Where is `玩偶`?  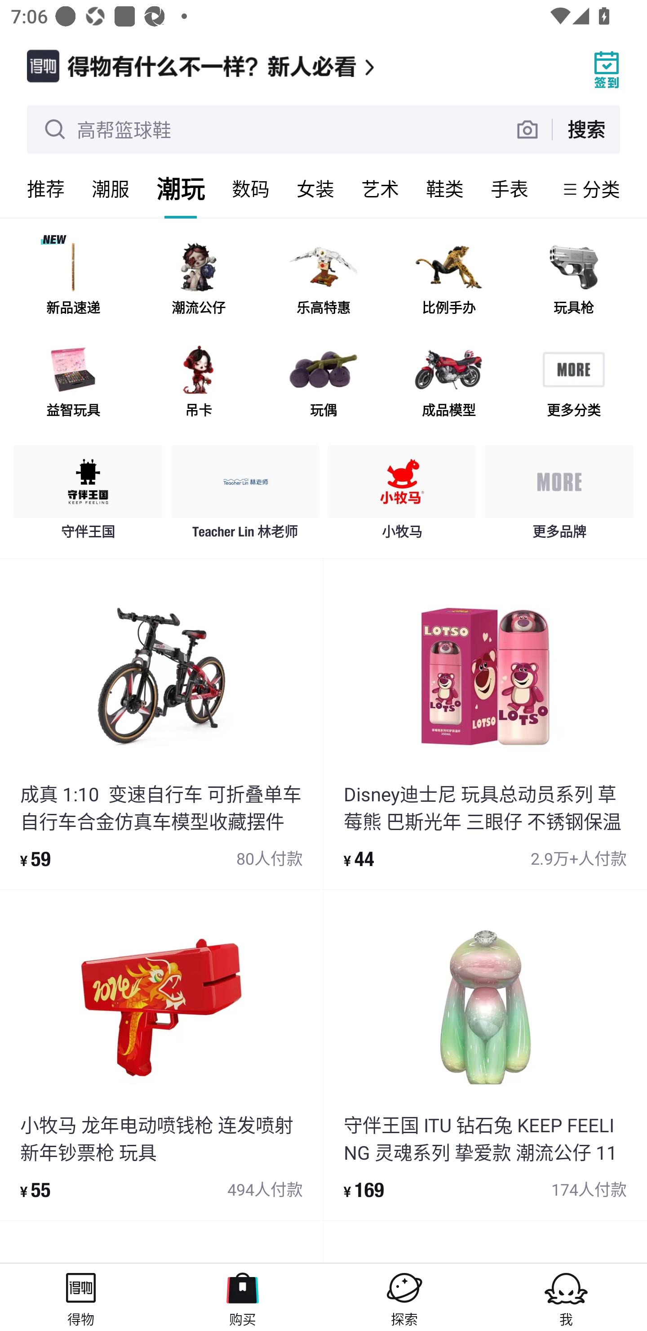
玩偶 is located at coordinates (323, 382).